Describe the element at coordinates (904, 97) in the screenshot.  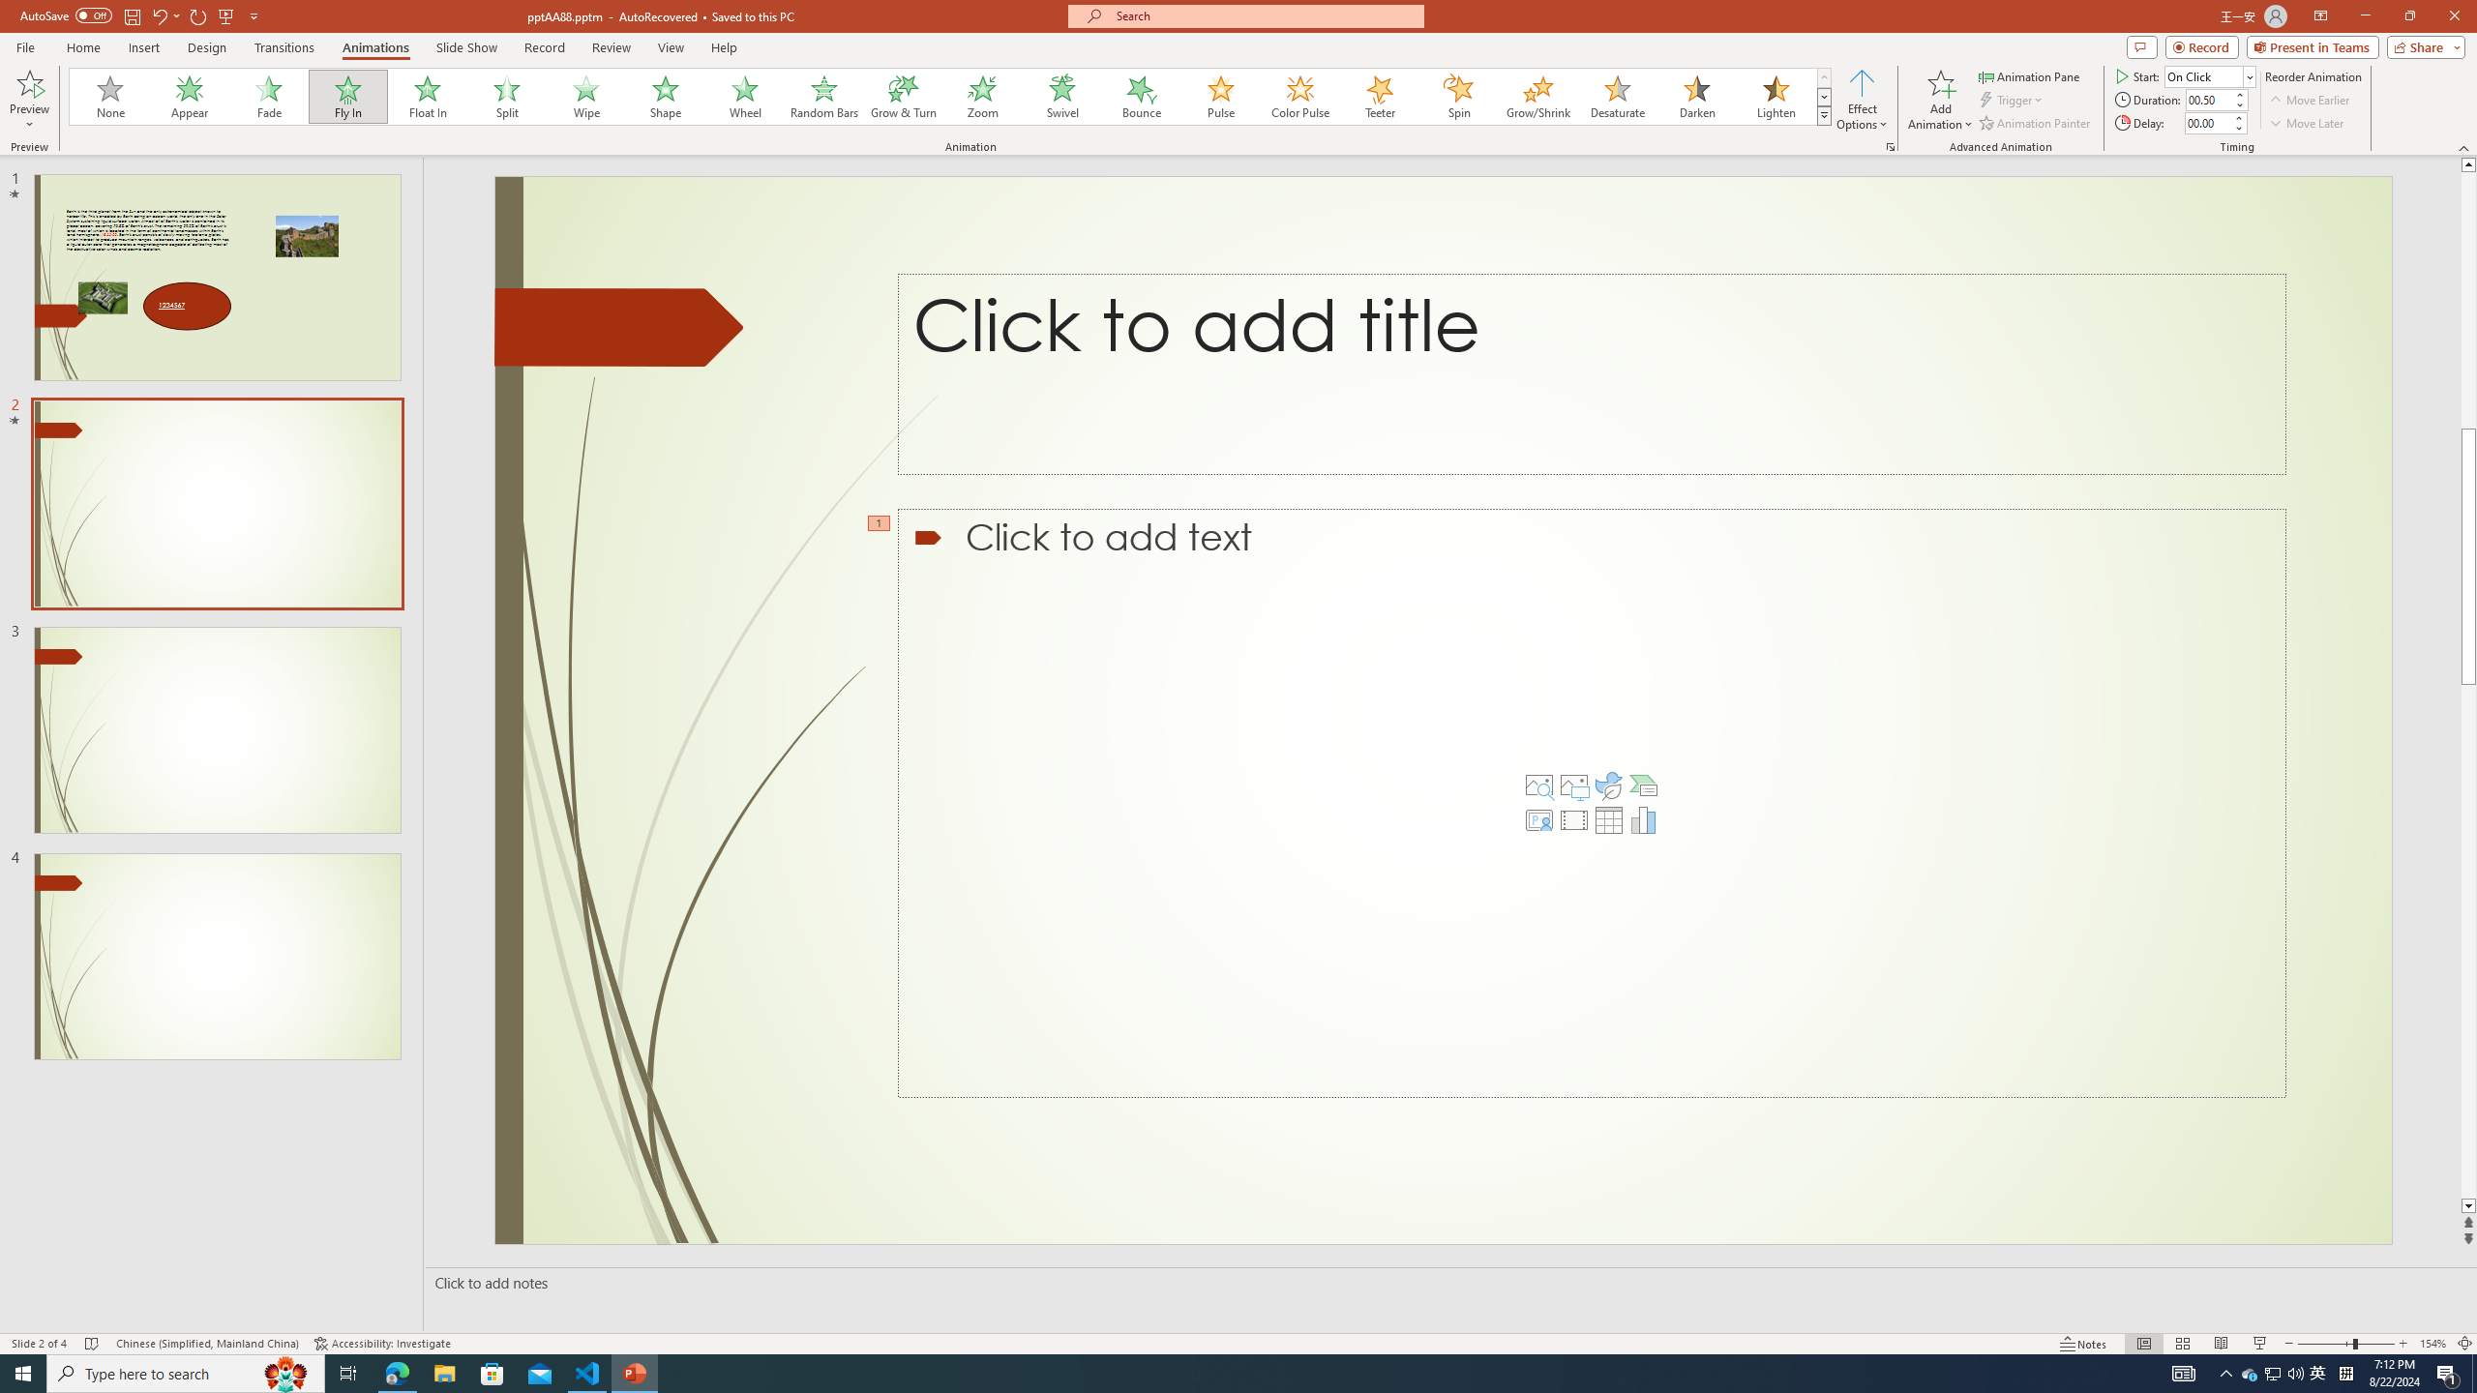
I see `Grow & Turn` at that location.